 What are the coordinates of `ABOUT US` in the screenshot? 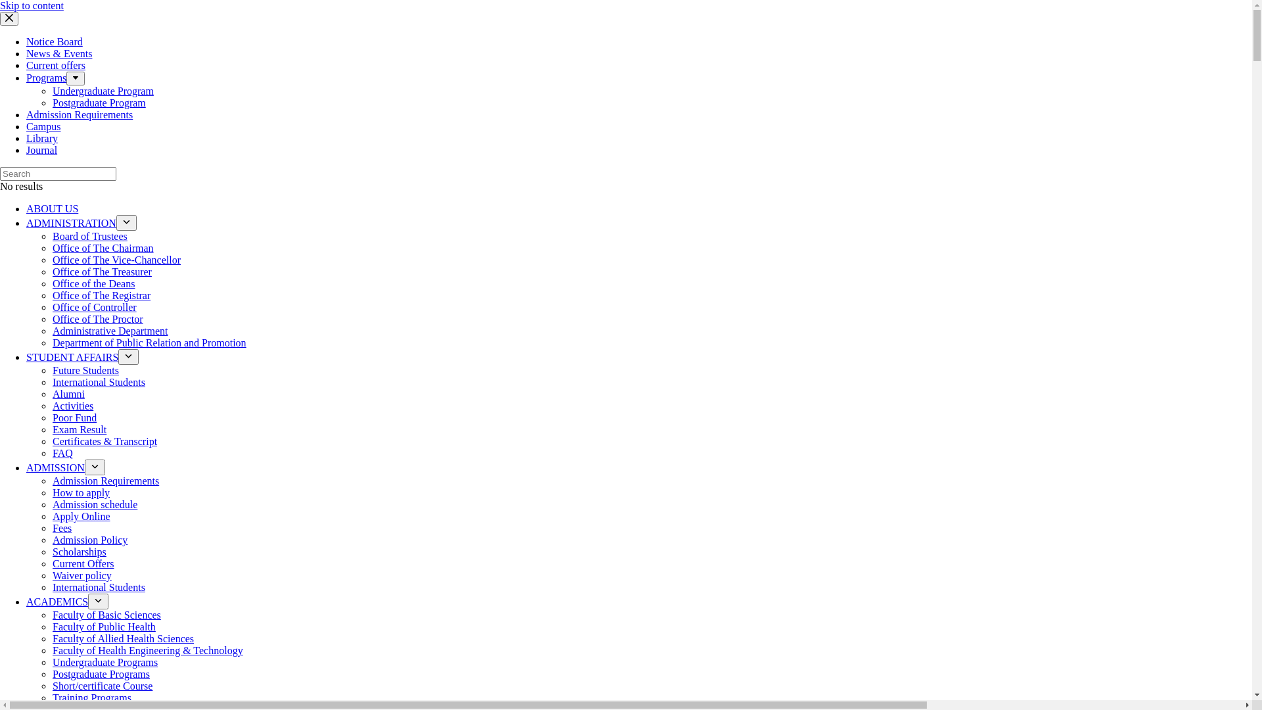 It's located at (53, 209).